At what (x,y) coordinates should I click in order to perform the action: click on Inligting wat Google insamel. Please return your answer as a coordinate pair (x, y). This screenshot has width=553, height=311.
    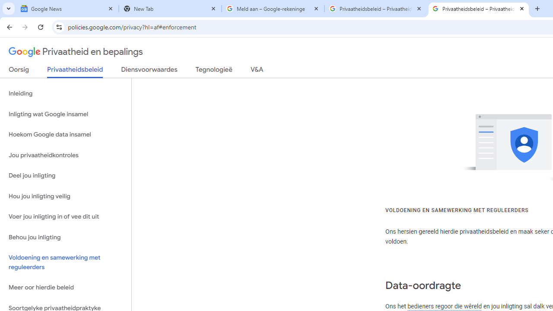
    Looking at the image, I should click on (66, 114).